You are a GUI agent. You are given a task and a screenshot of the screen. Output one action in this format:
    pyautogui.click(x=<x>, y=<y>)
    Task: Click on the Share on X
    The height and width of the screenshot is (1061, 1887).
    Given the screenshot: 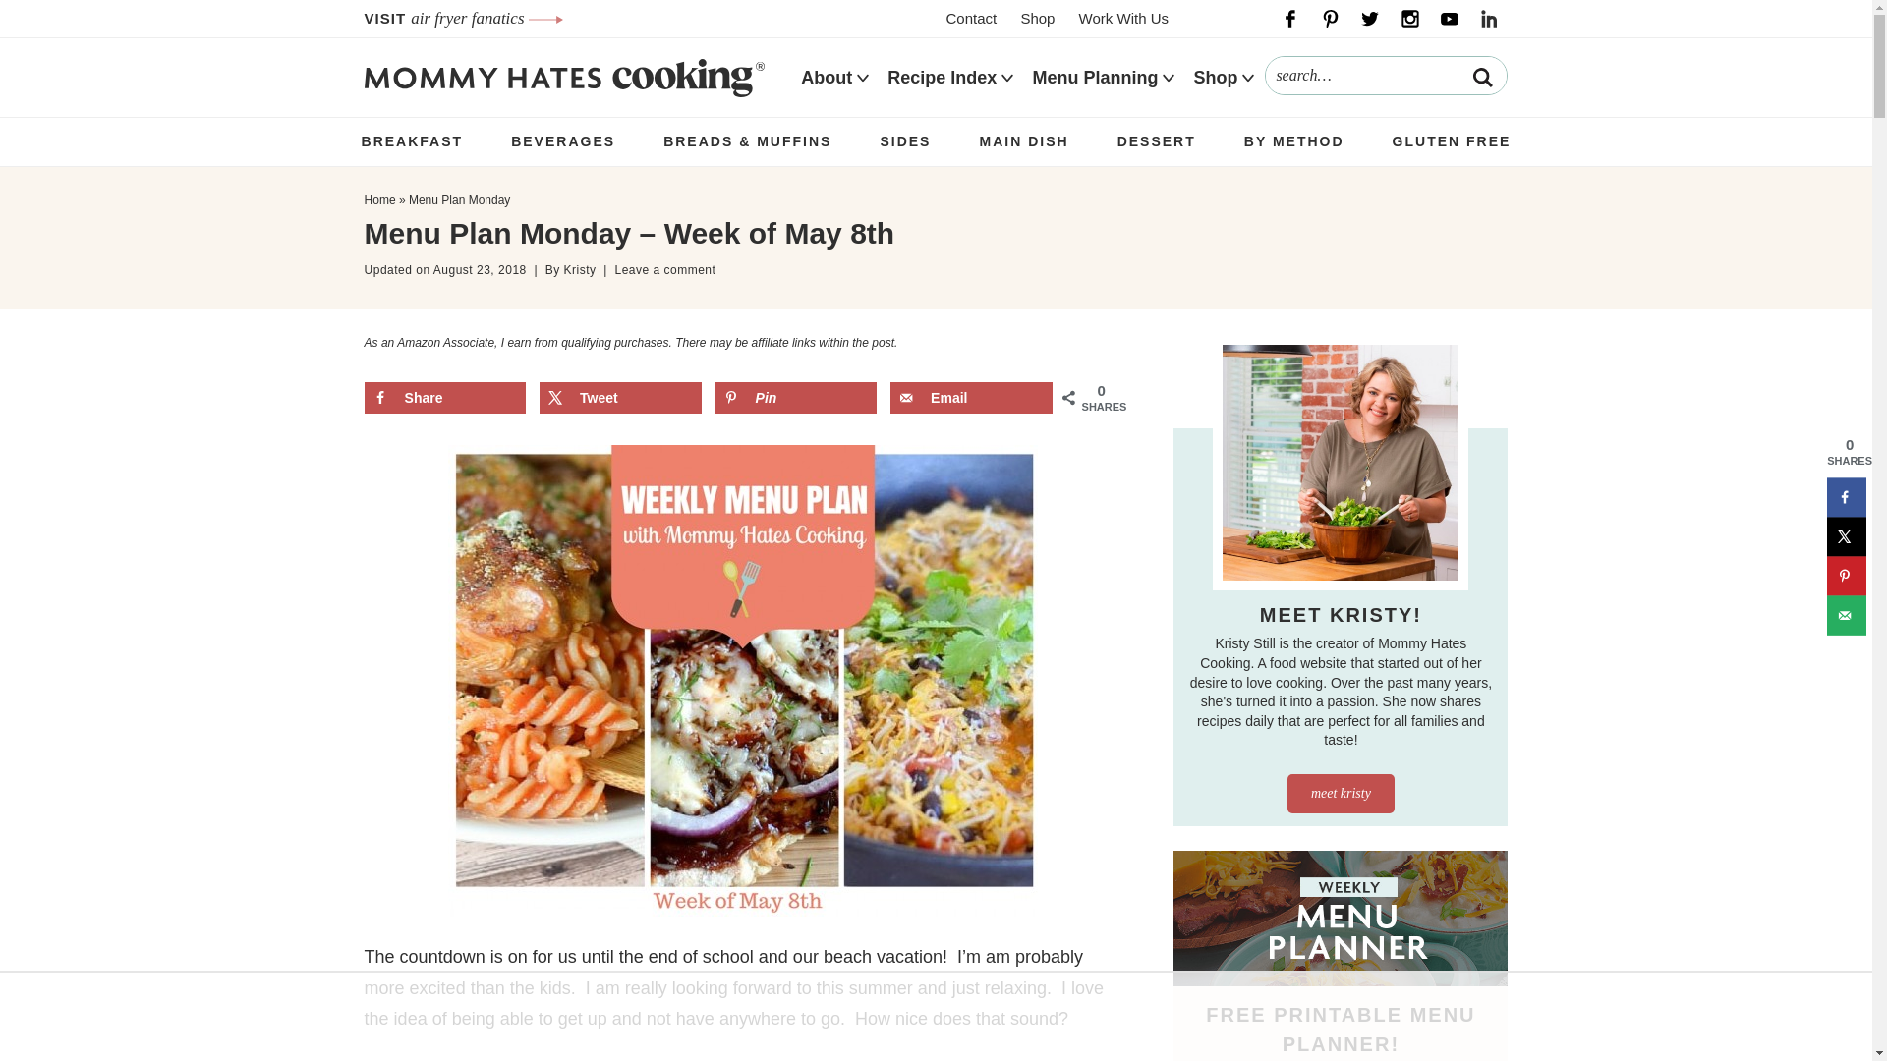 What is the action you would take?
    pyautogui.click(x=621, y=397)
    